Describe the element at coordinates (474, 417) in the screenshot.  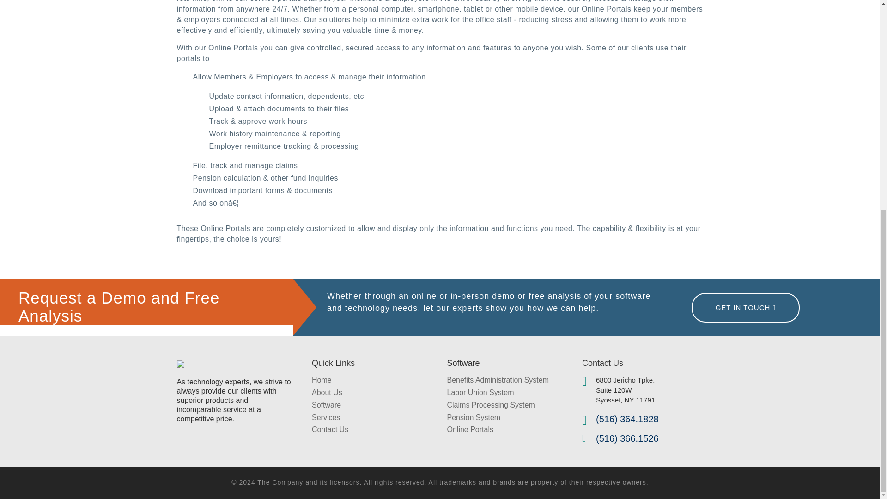
I see `Pension System` at that location.